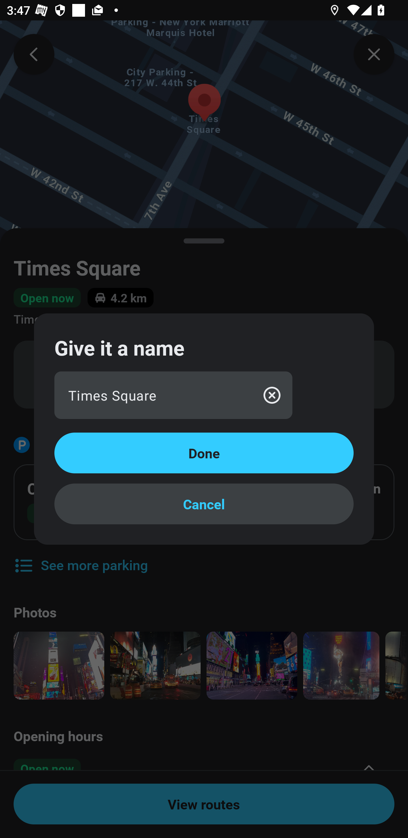 This screenshot has width=408, height=838. What do you see at coordinates (204, 453) in the screenshot?
I see `Done` at bounding box center [204, 453].